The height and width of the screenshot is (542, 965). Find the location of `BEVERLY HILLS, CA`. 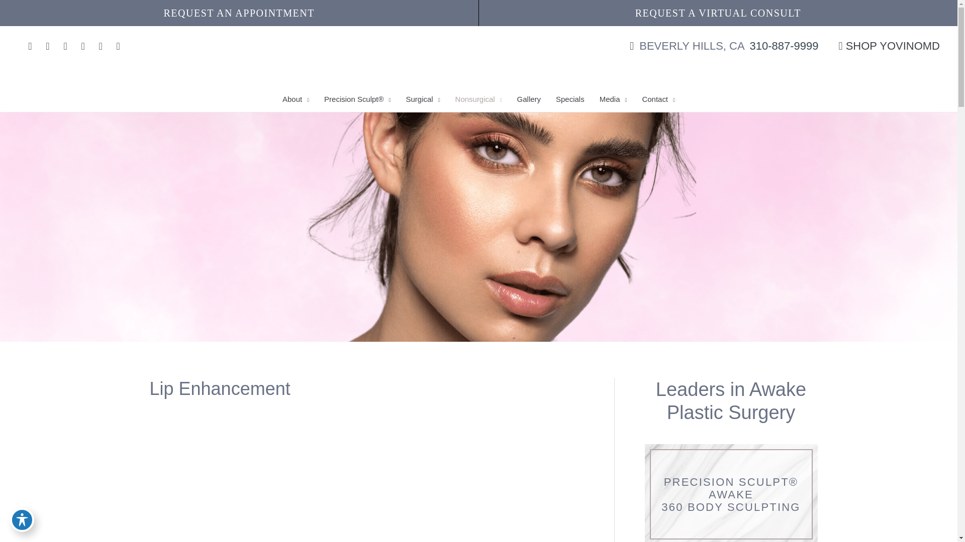

BEVERLY HILLS, CA is located at coordinates (688, 45).